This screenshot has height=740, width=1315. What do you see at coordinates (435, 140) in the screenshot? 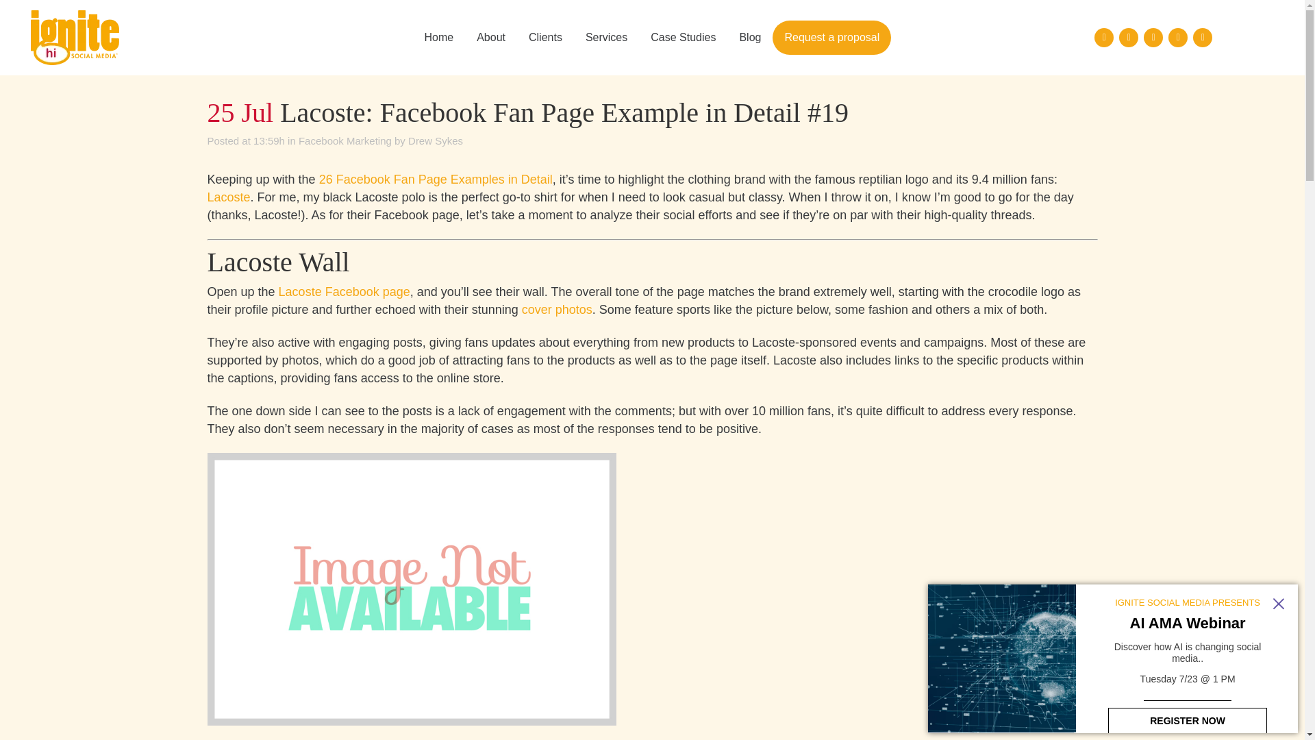
I see `Drew Sykes` at bounding box center [435, 140].